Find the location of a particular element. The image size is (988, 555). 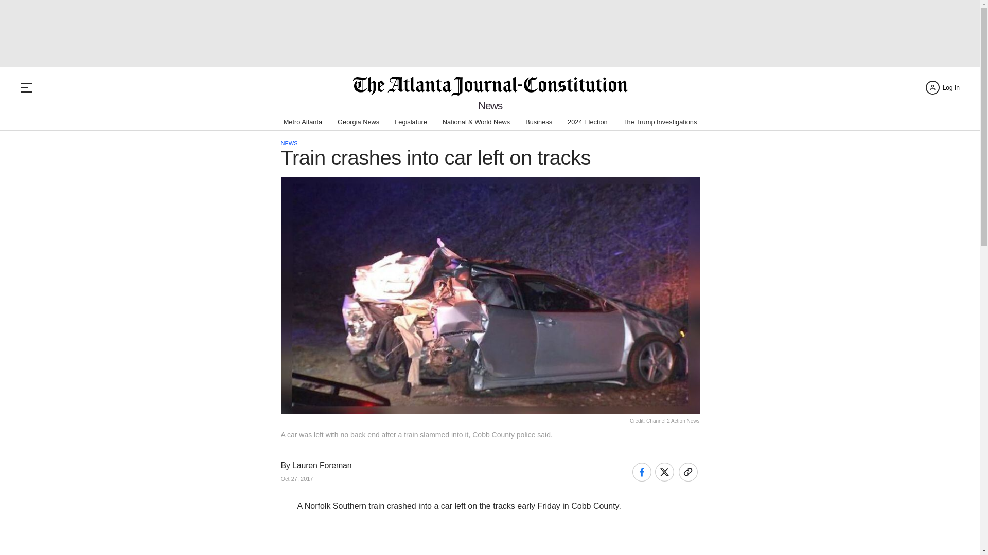

Metro Atlanta is located at coordinates (303, 122).